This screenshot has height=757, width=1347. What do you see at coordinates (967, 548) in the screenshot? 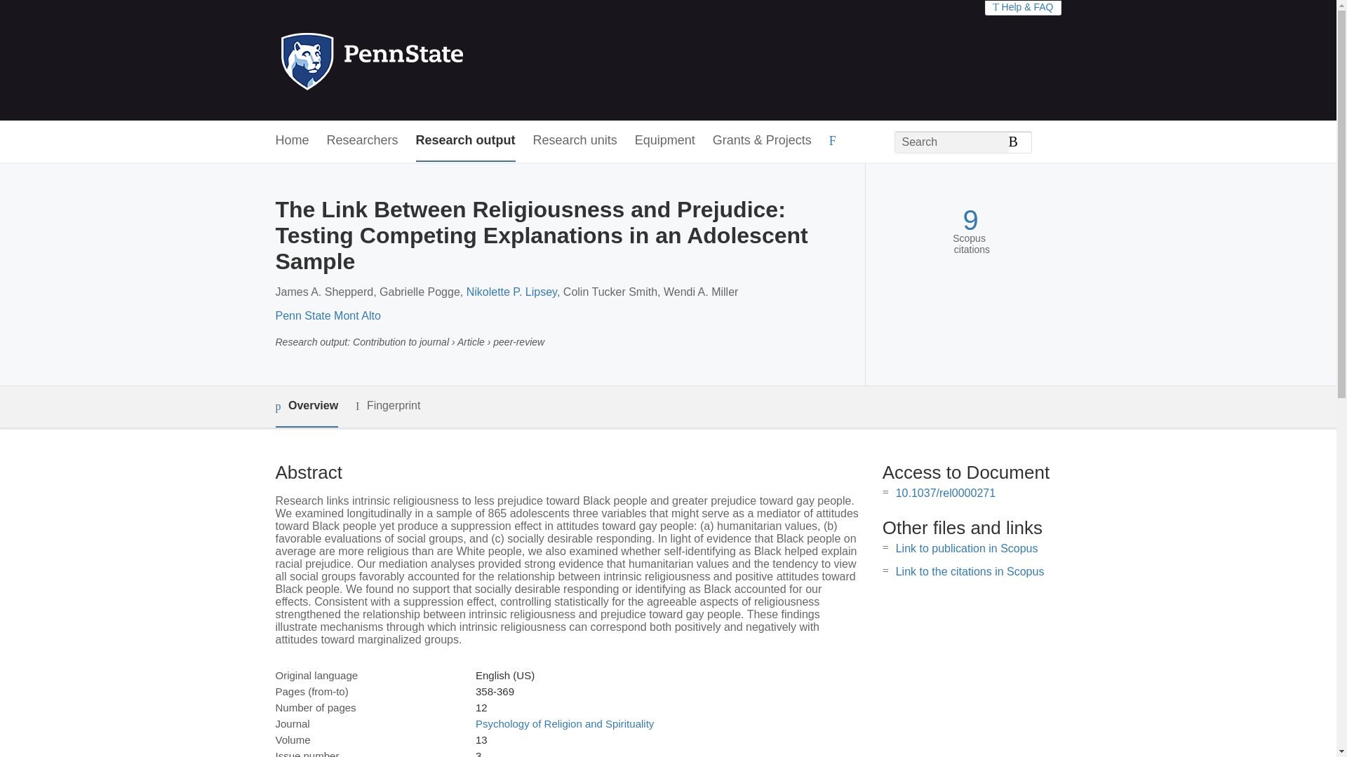
I see `Link to publication in Scopus` at bounding box center [967, 548].